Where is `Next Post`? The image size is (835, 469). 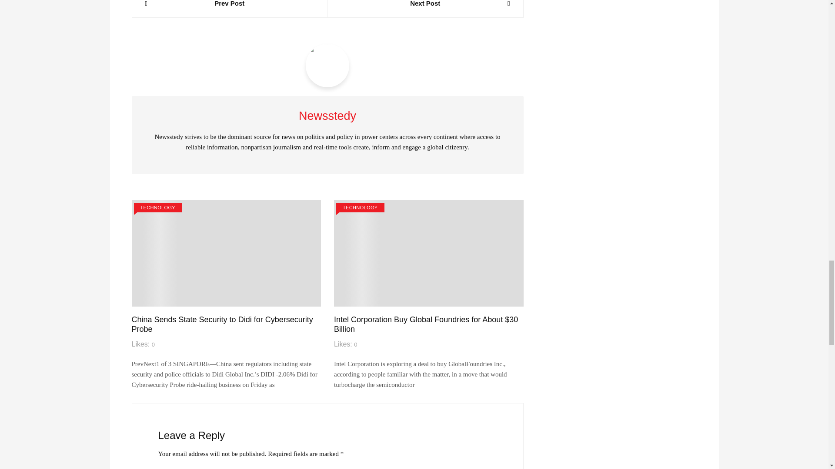
Next Post is located at coordinates (425, 4).